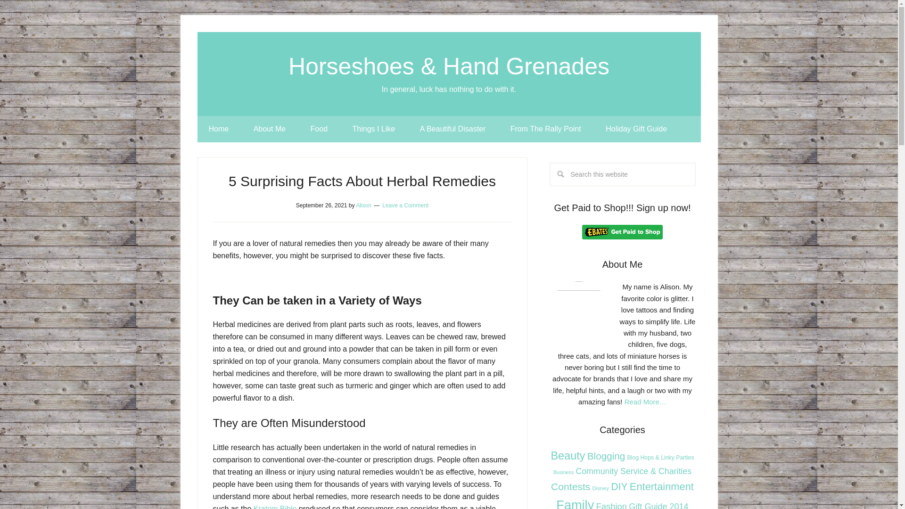 The image size is (905, 509). What do you see at coordinates (568, 455) in the screenshot?
I see `Beauty` at bounding box center [568, 455].